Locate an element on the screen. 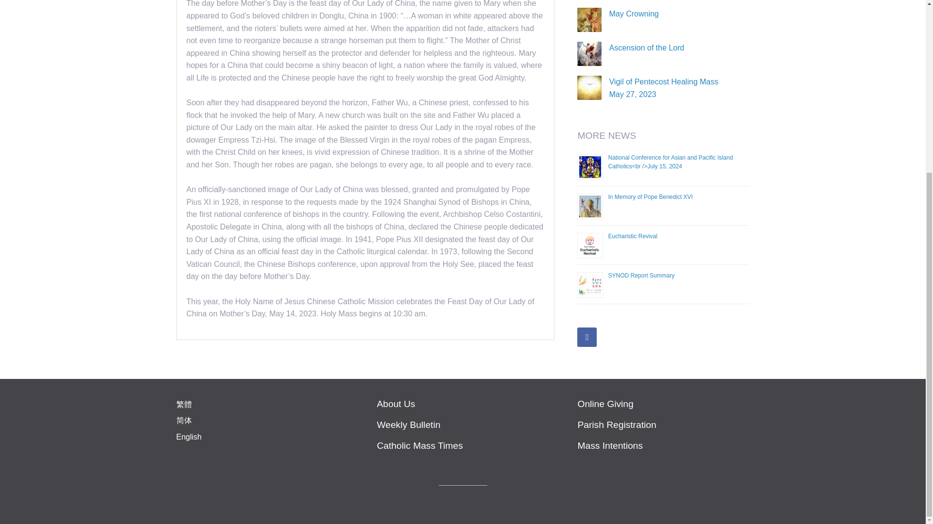  Ascension of the Lord is located at coordinates (587, 337).